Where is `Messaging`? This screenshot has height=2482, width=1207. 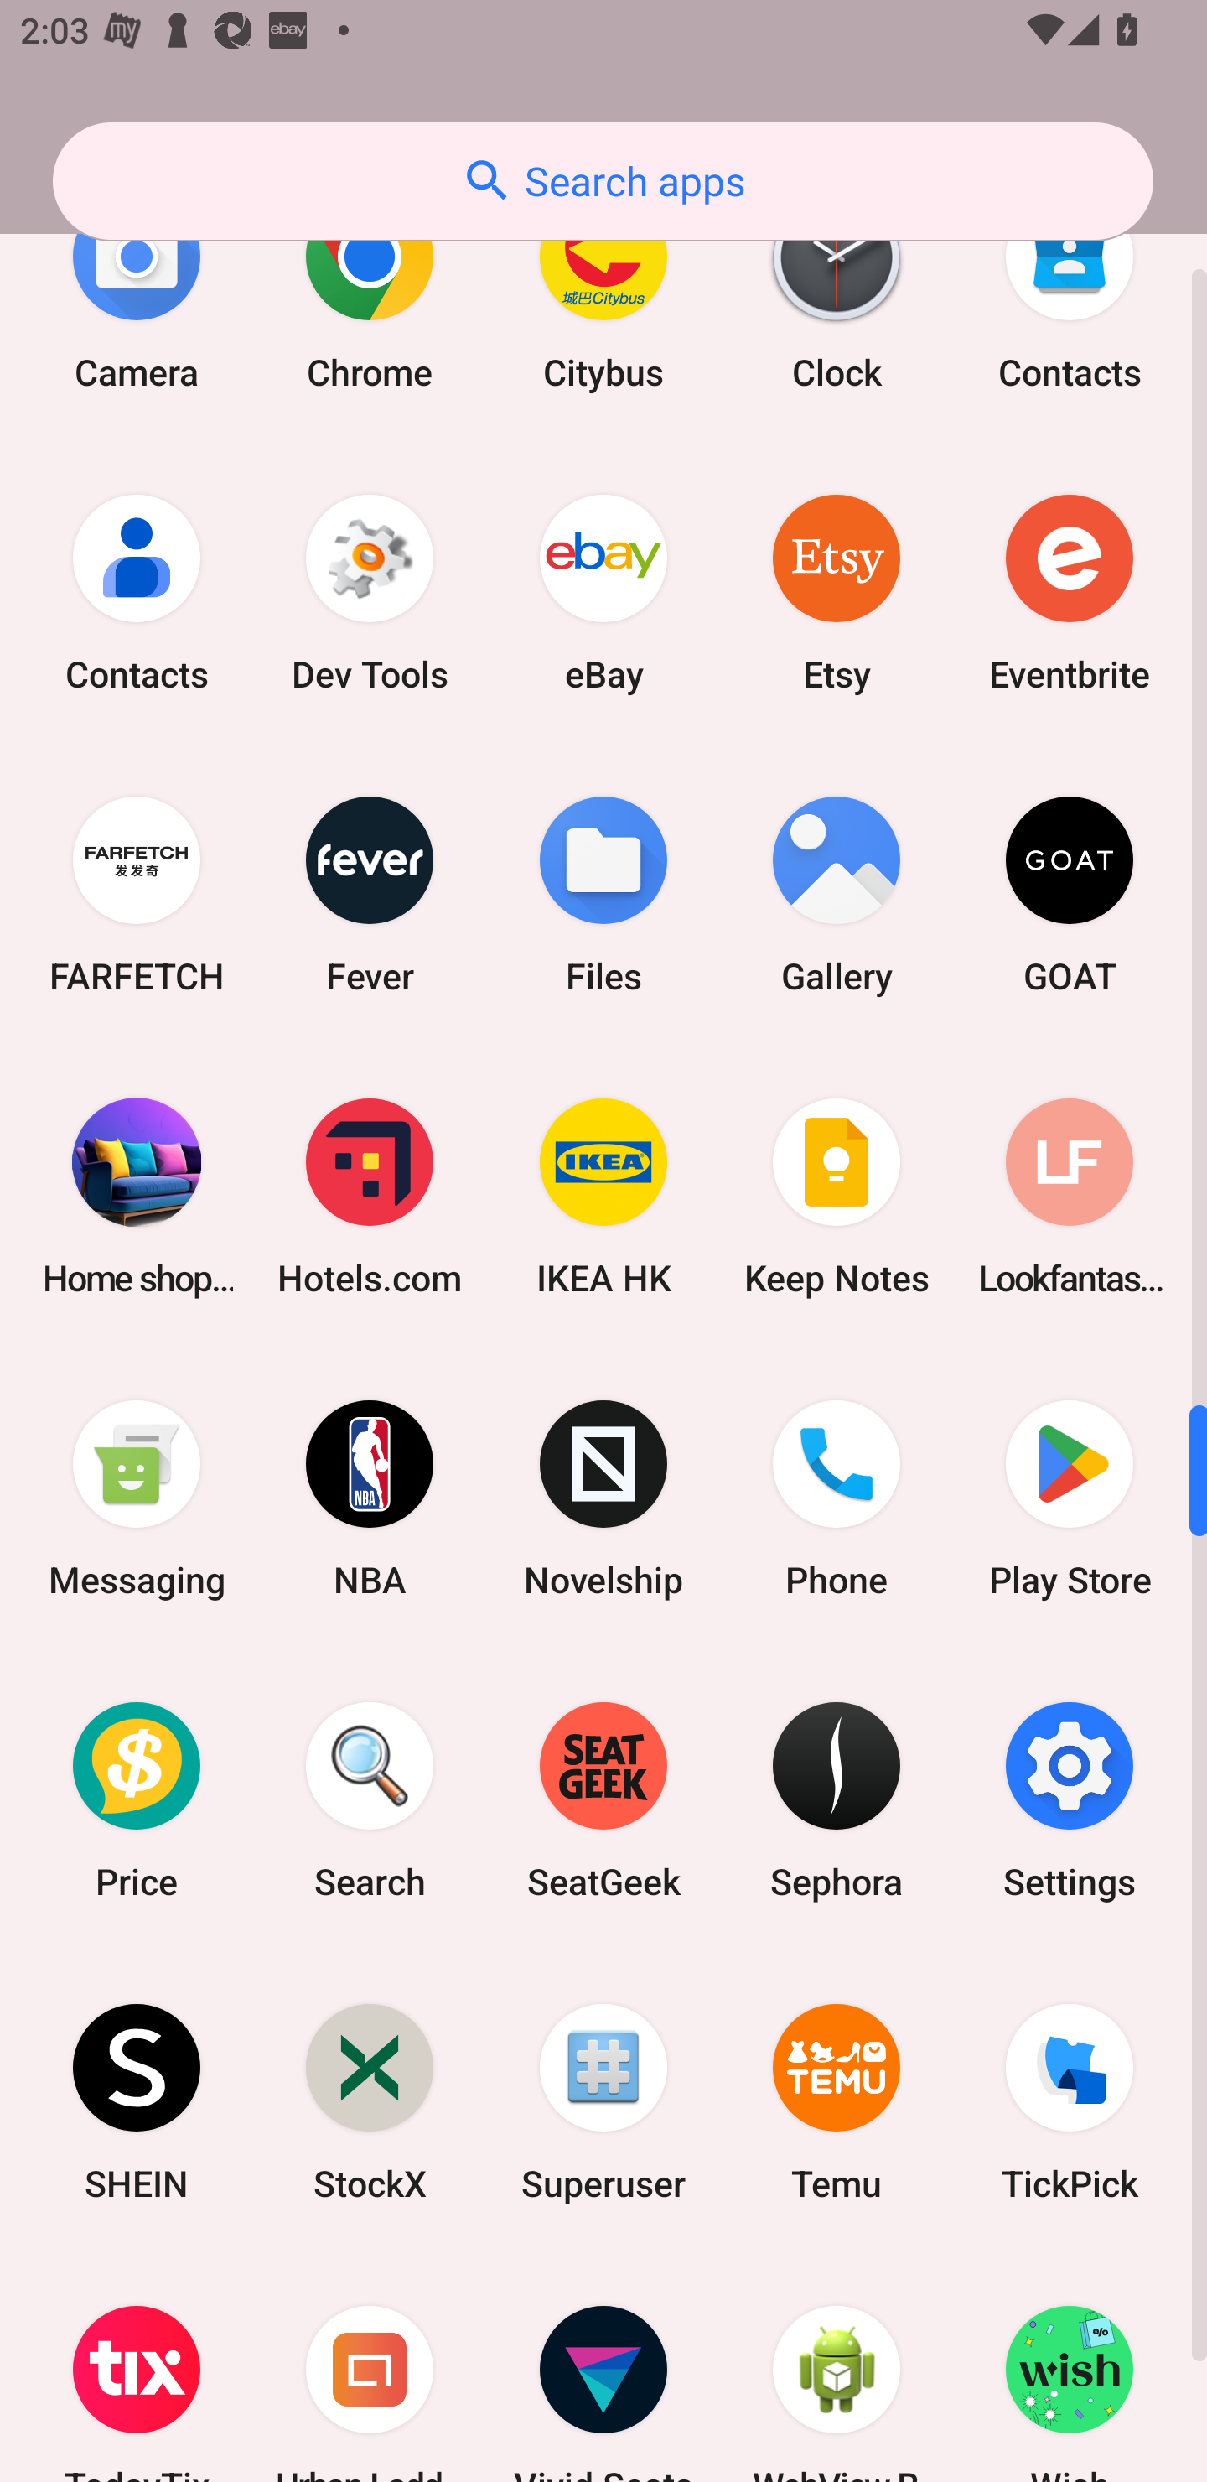 Messaging is located at coordinates (137, 1499).